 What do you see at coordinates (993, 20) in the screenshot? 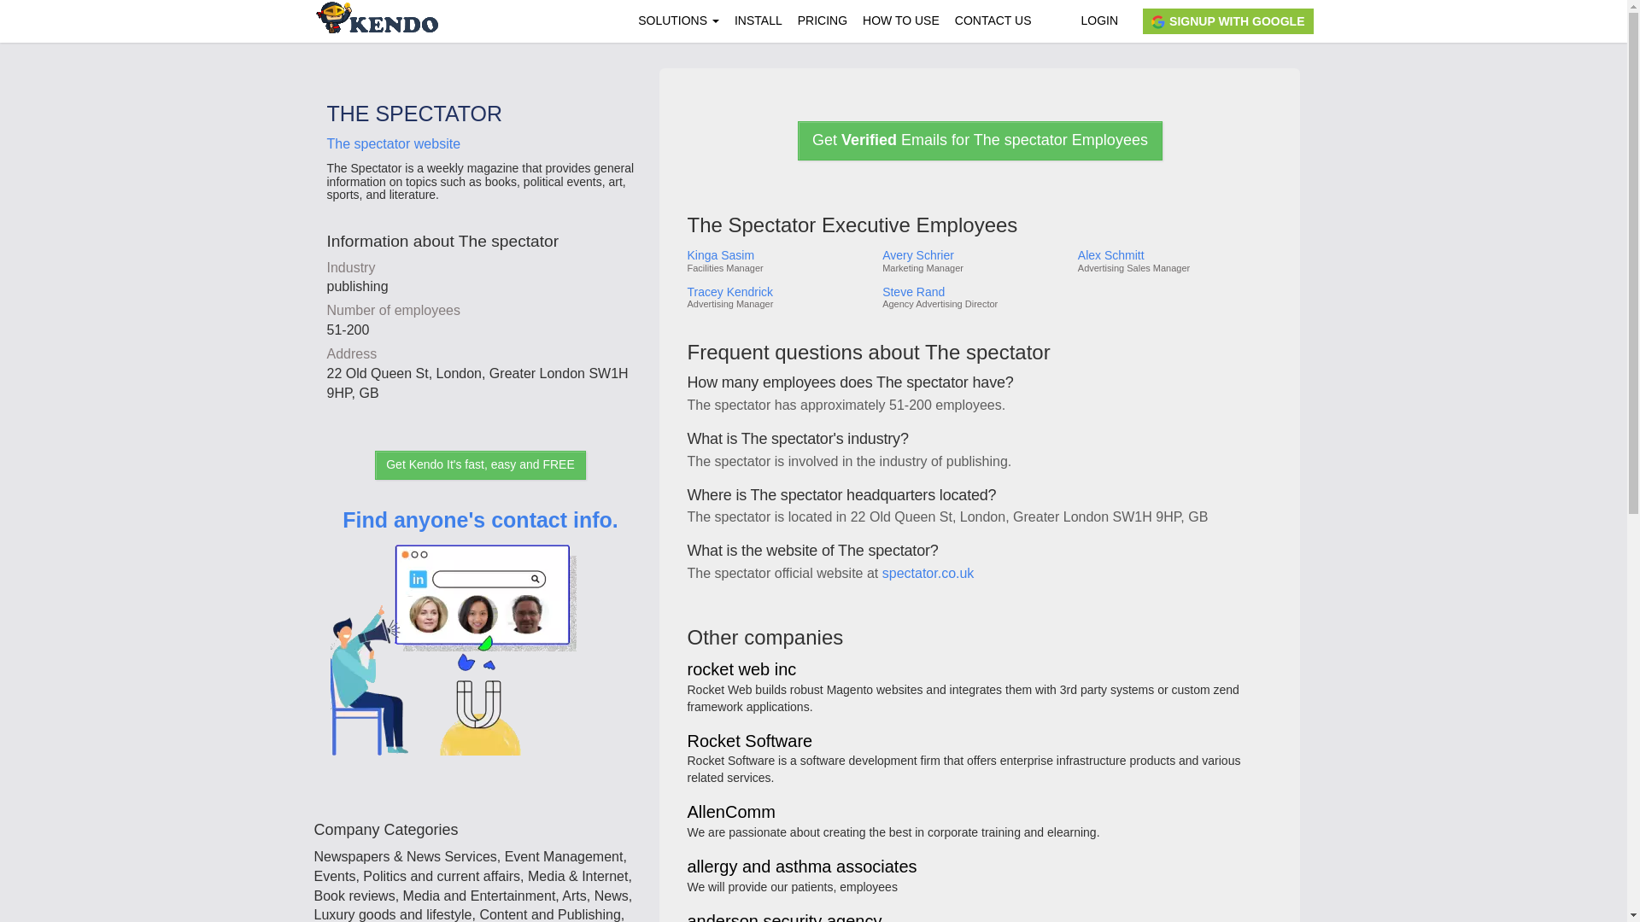
I see `CONTACT US` at bounding box center [993, 20].